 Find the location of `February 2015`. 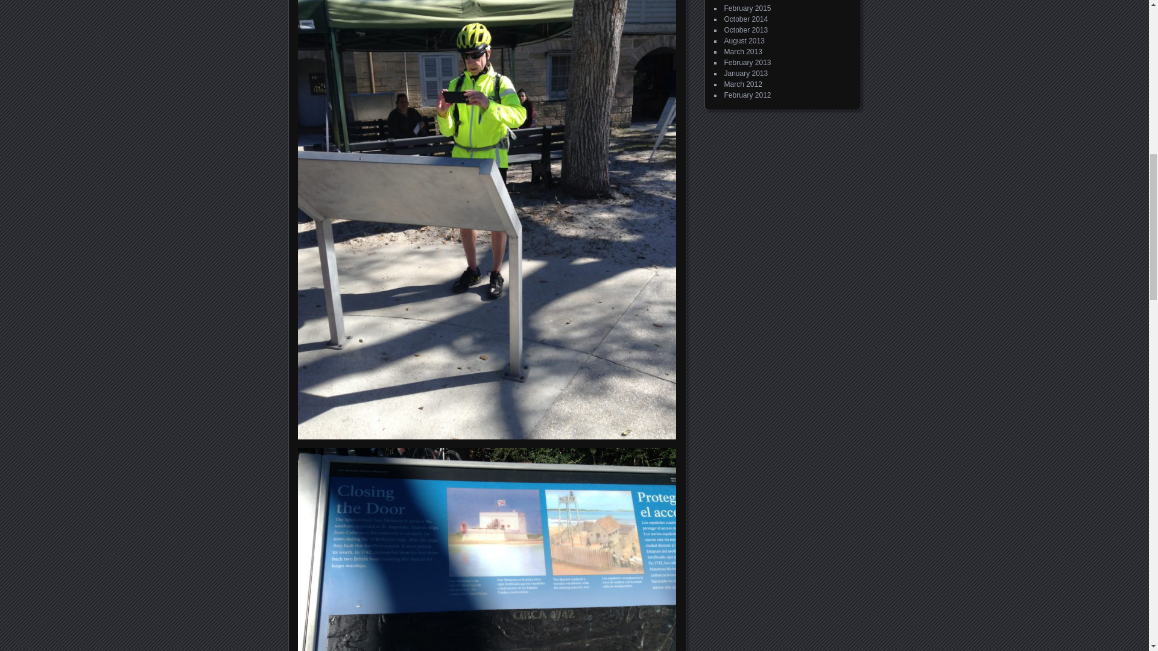

February 2015 is located at coordinates (747, 8).